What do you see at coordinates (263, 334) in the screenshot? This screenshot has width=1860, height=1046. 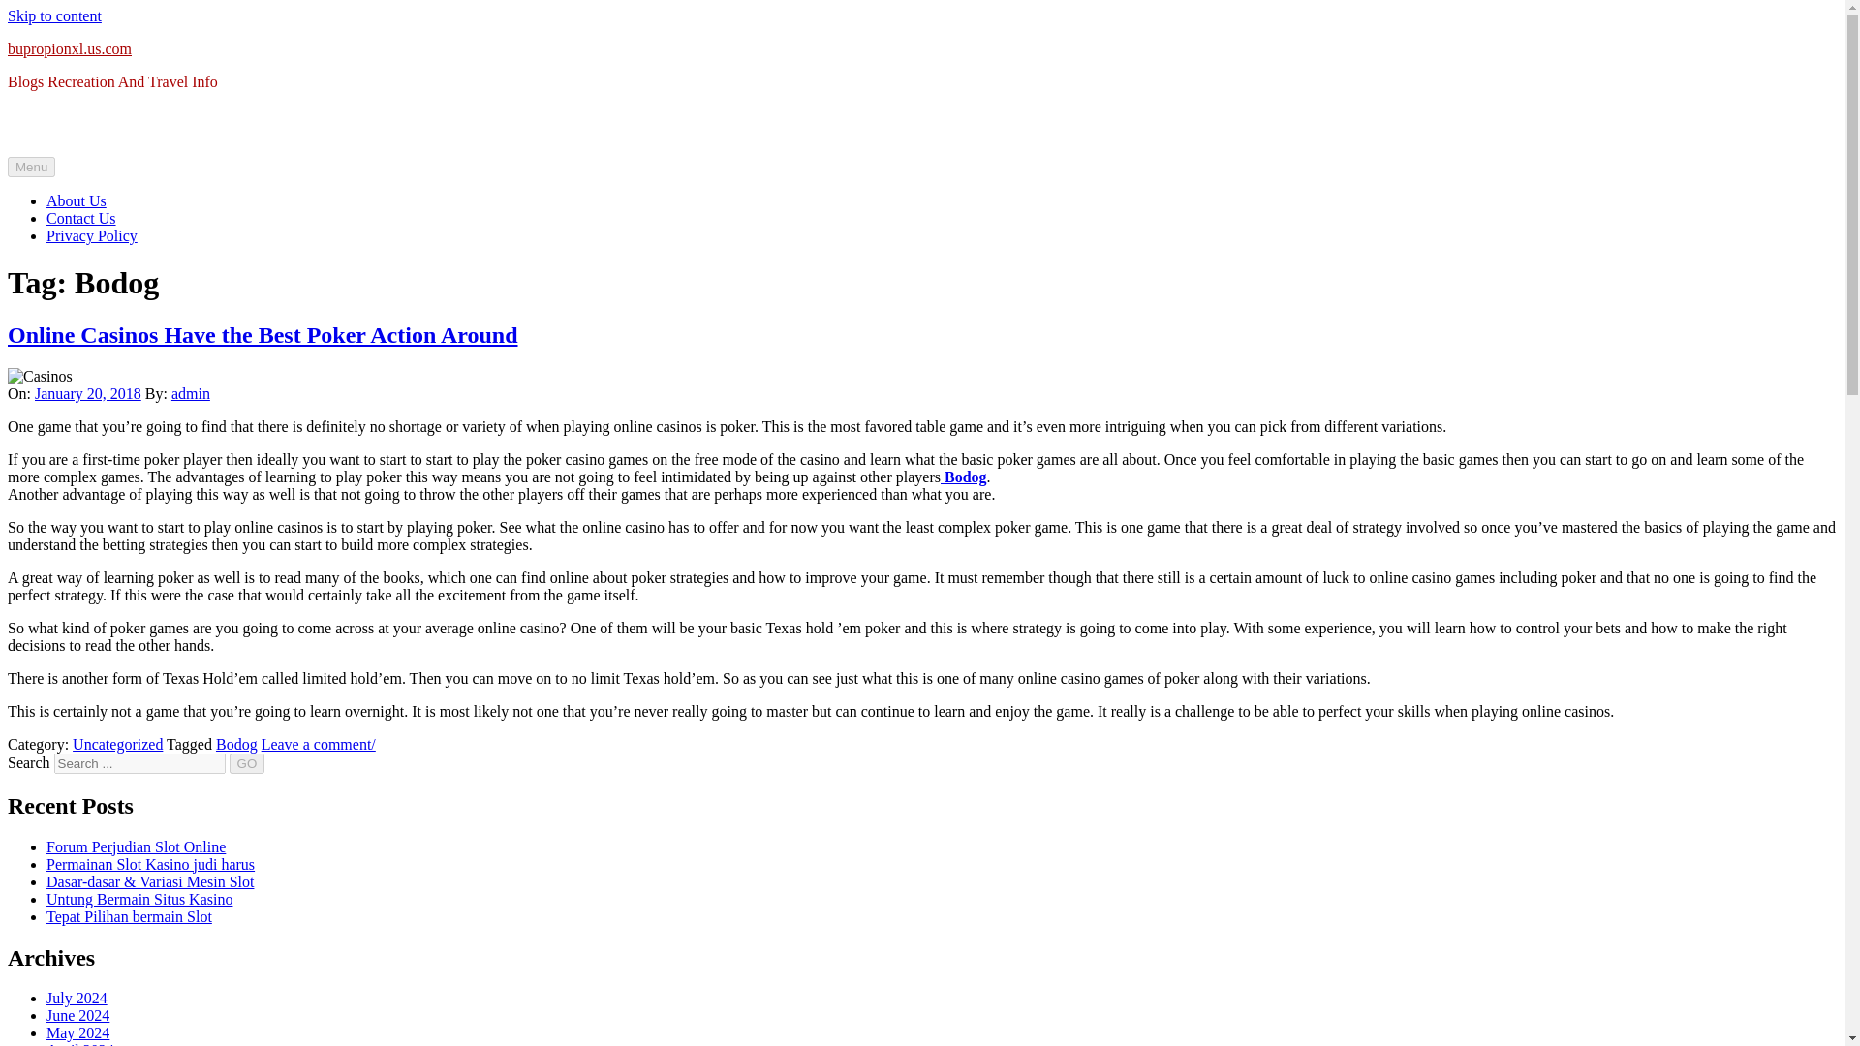 I see `Online Casinos Have the Best Poker Action Around` at bounding box center [263, 334].